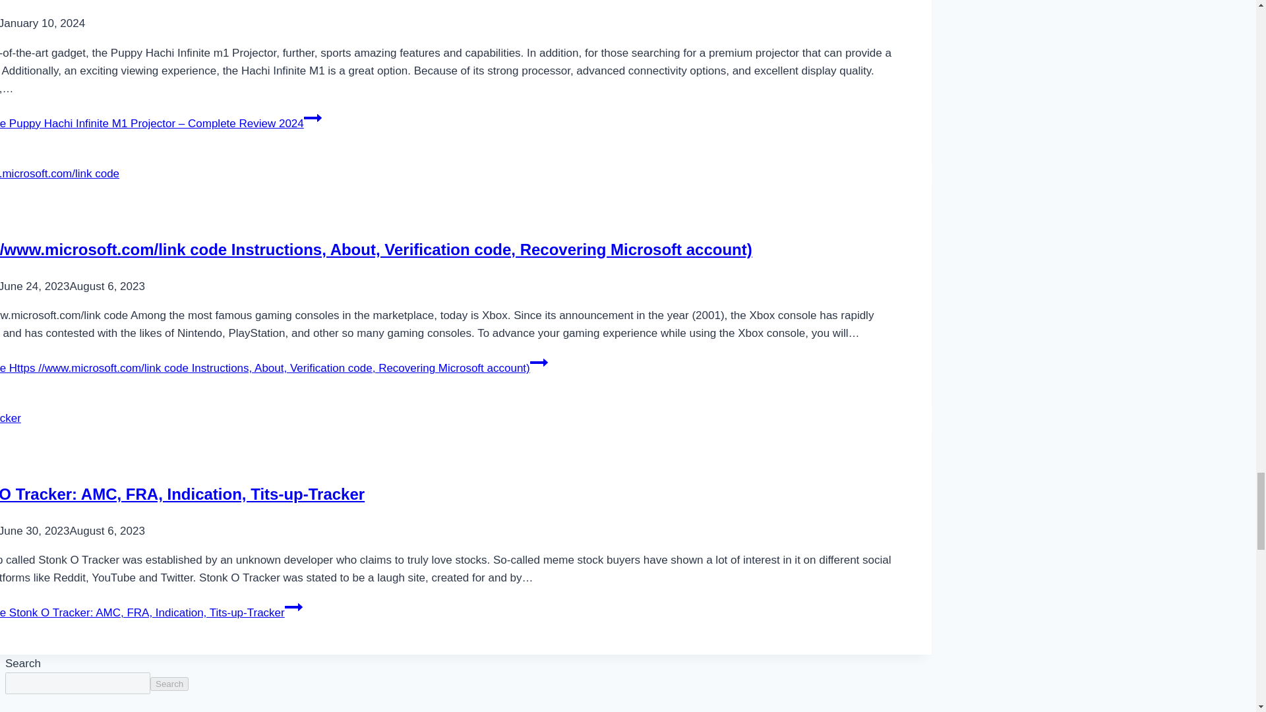 Image resolution: width=1266 pixels, height=712 pixels. I want to click on Continue, so click(539, 362).